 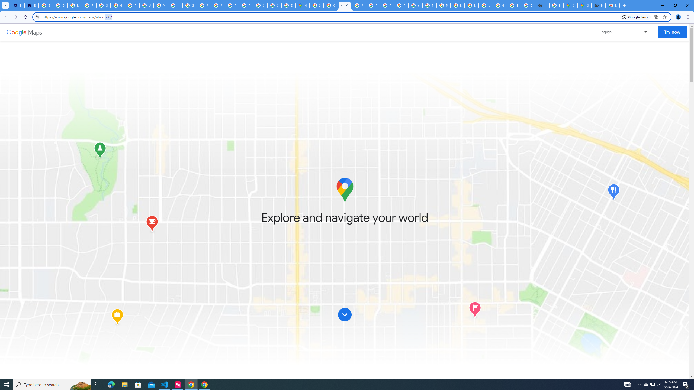 I want to click on Google Account Help, so click(x=103, y=5).